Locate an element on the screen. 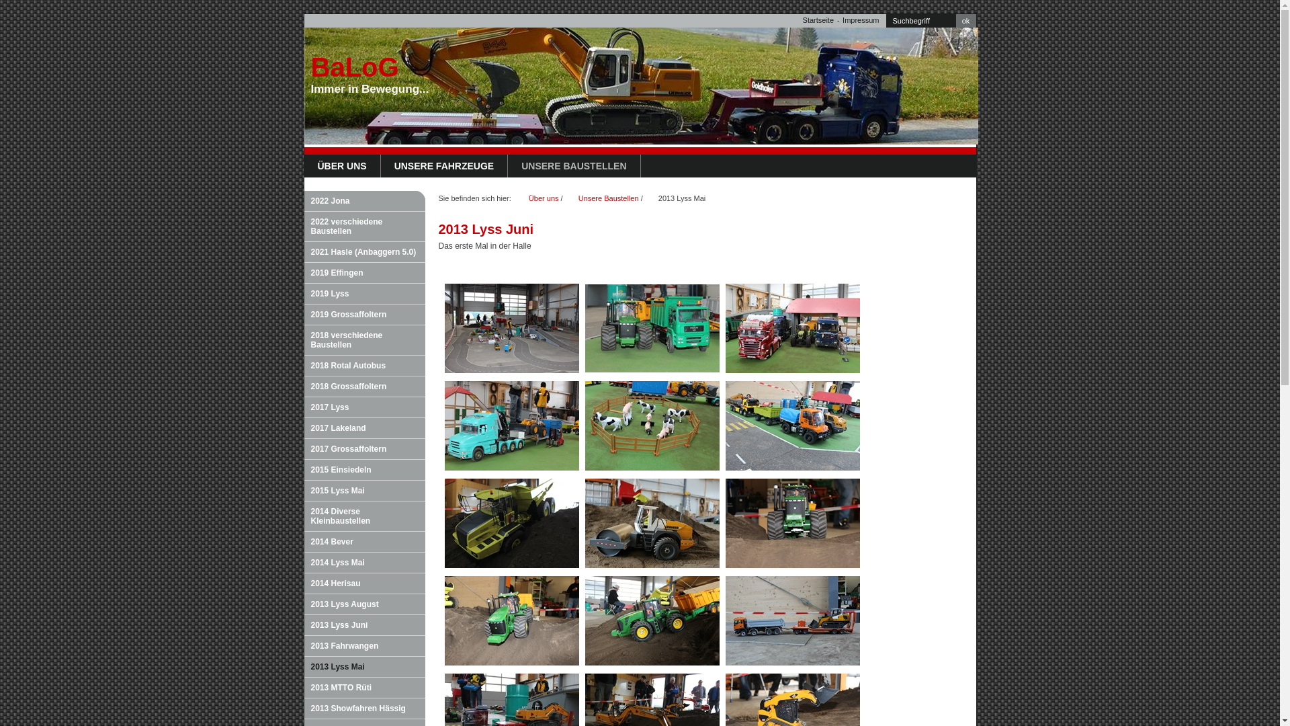  2013 Fahrwangen is located at coordinates (364, 647).